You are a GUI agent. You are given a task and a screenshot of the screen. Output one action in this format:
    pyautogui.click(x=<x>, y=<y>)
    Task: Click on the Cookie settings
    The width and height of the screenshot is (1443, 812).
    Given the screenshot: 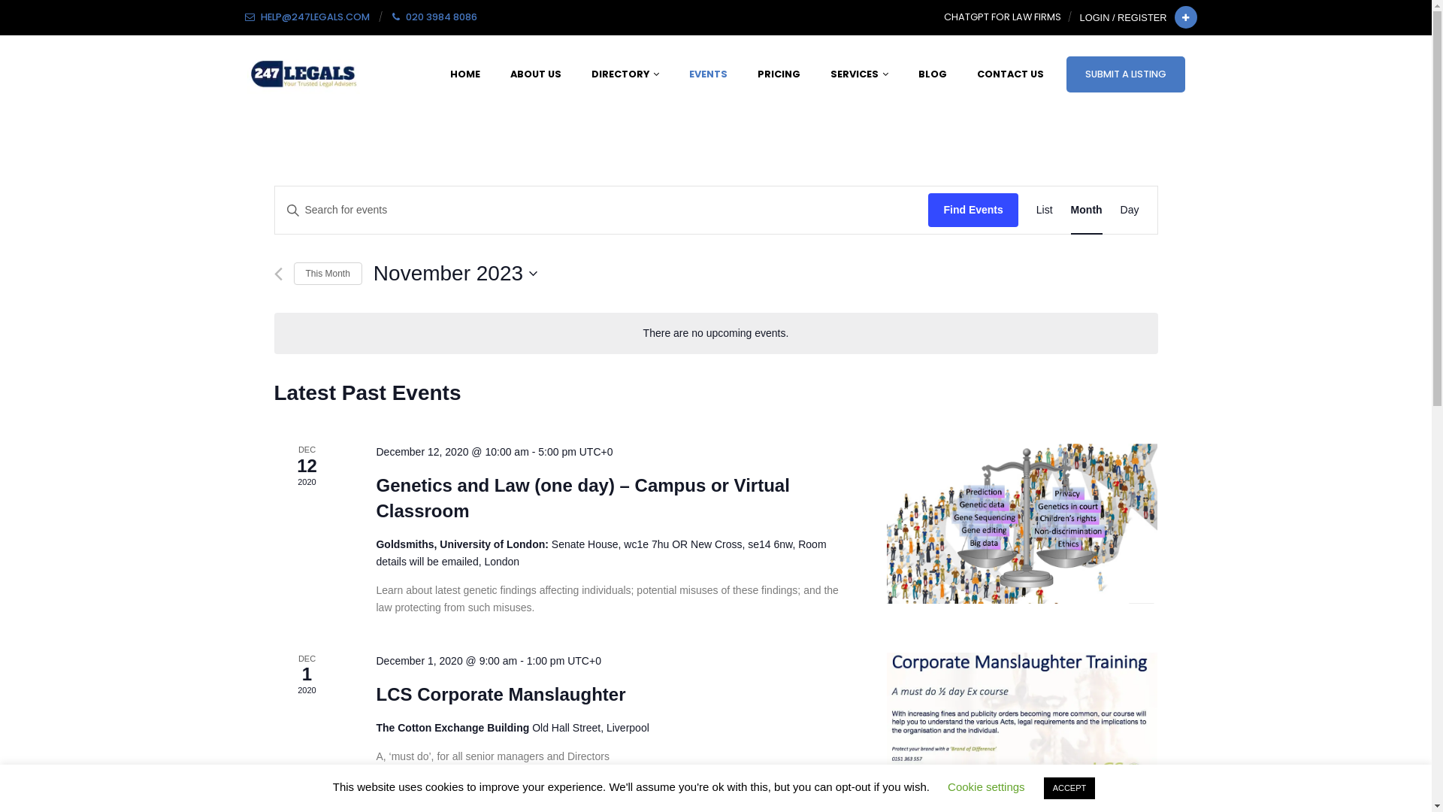 What is the action you would take?
    pyautogui.click(x=986, y=786)
    